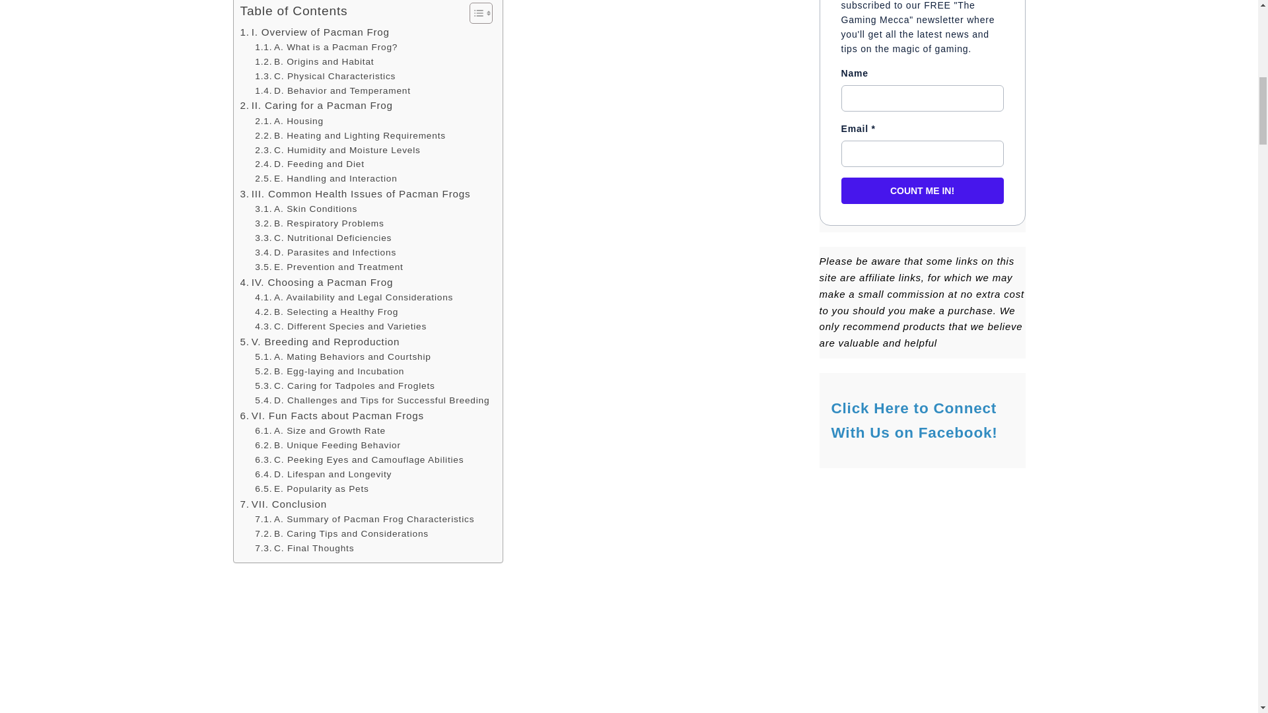  What do you see at coordinates (306, 209) in the screenshot?
I see `A. Skin Conditions` at bounding box center [306, 209].